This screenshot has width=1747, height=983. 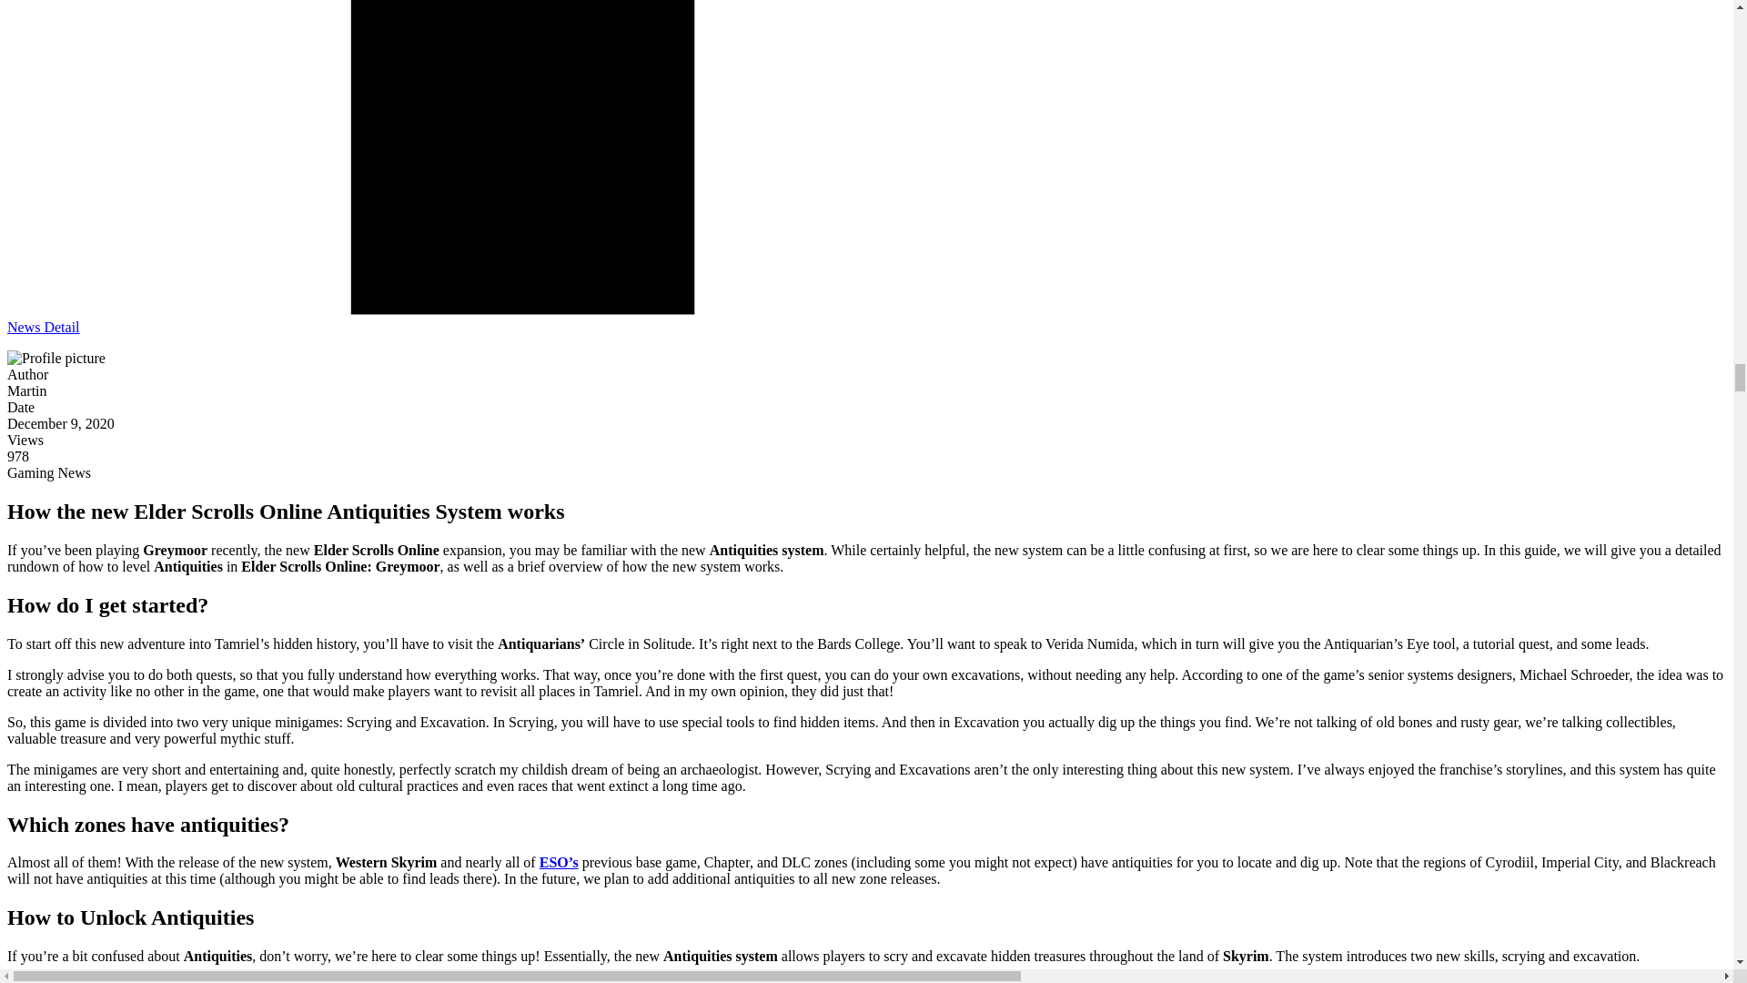 I want to click on News Detail, so click(x=44, y=328).